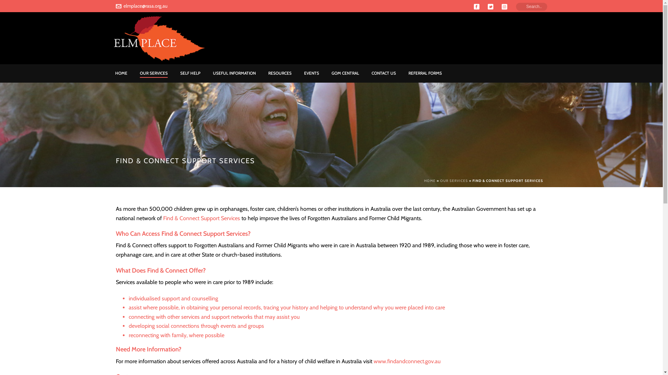 The height and width of the screenshot is (375, 668). What do you see at coordinates (154, 74) in the screenshot?
I see `OUR SERVICES` at bounding box center [154, 74].